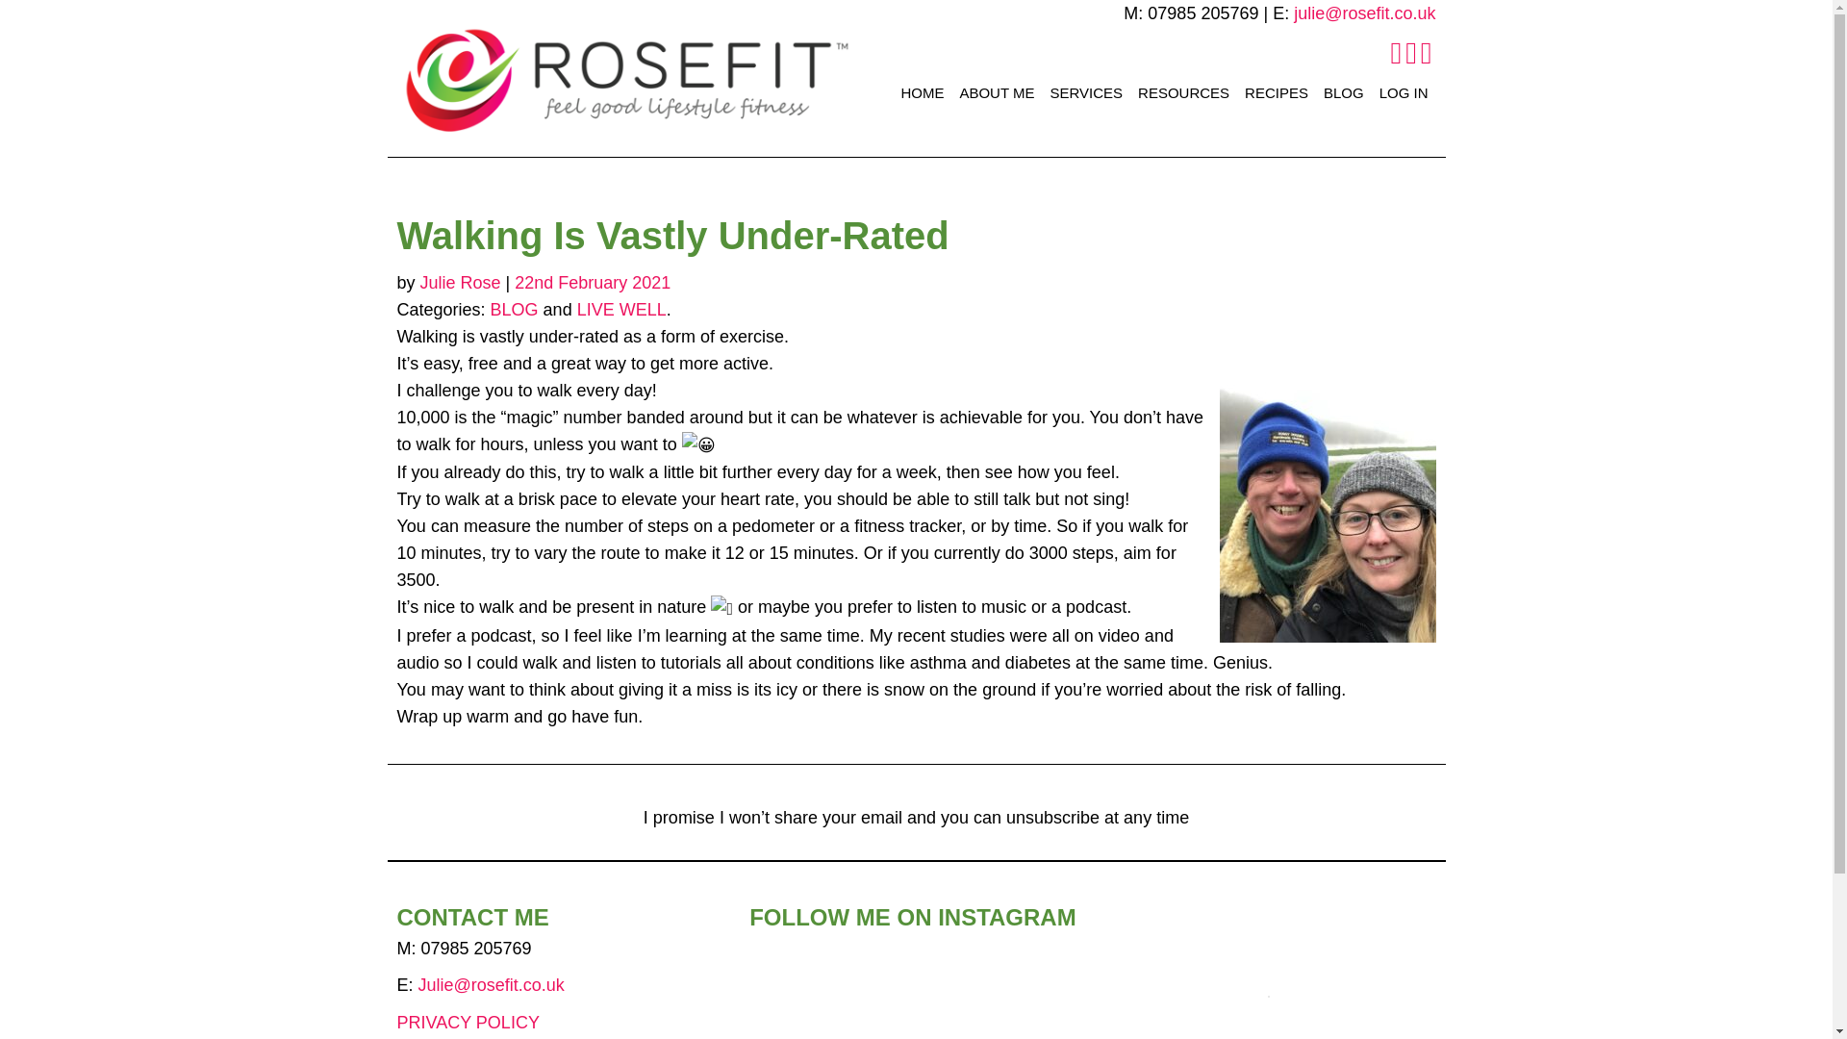 The image size is (1847, 1039). I want to click on BLOG, so click(1343, 92).